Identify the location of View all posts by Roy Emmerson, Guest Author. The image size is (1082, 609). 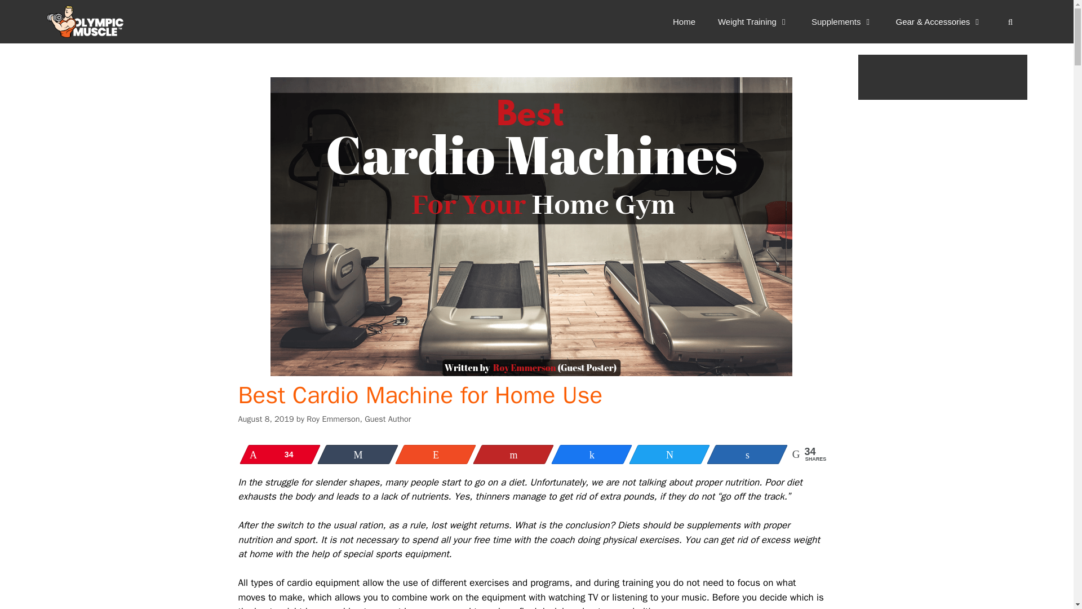
(358, 418).